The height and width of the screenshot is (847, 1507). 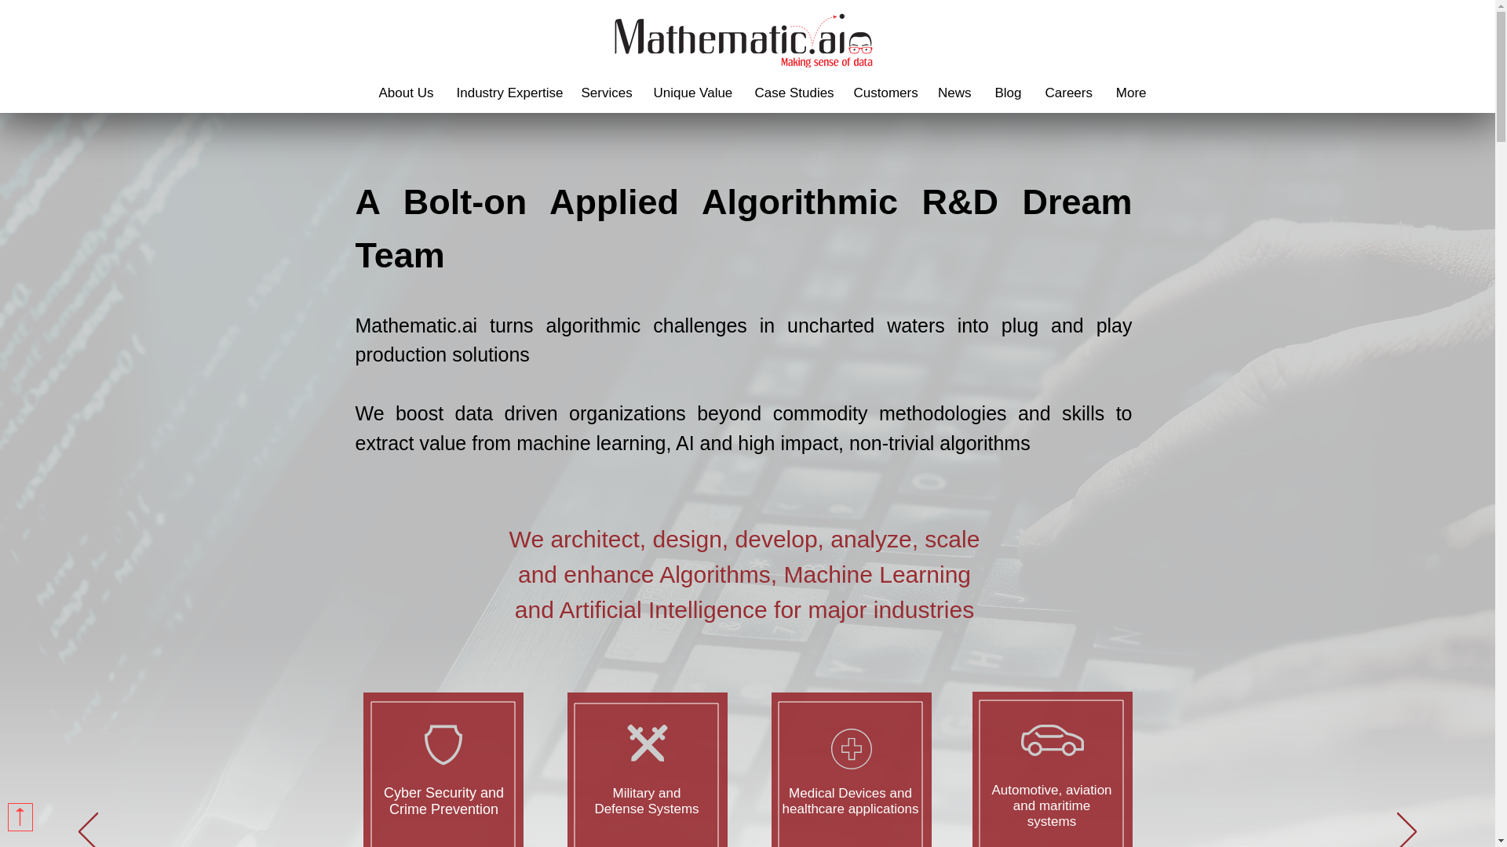 I want to click on Customers, so click(x=882, y=93).